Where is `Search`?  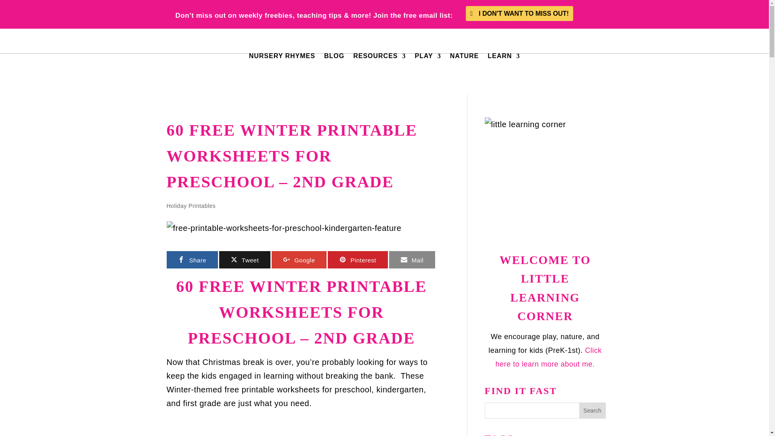 Search is located at coordinates (593, 410).